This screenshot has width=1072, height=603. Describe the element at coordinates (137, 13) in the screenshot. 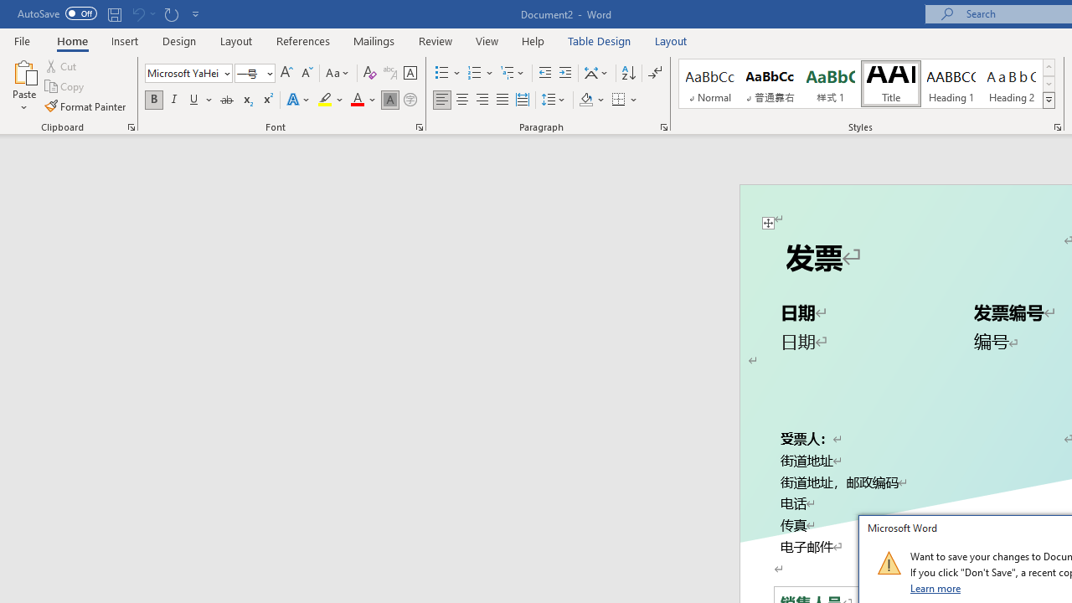

I see `Can't Undo` at that location.